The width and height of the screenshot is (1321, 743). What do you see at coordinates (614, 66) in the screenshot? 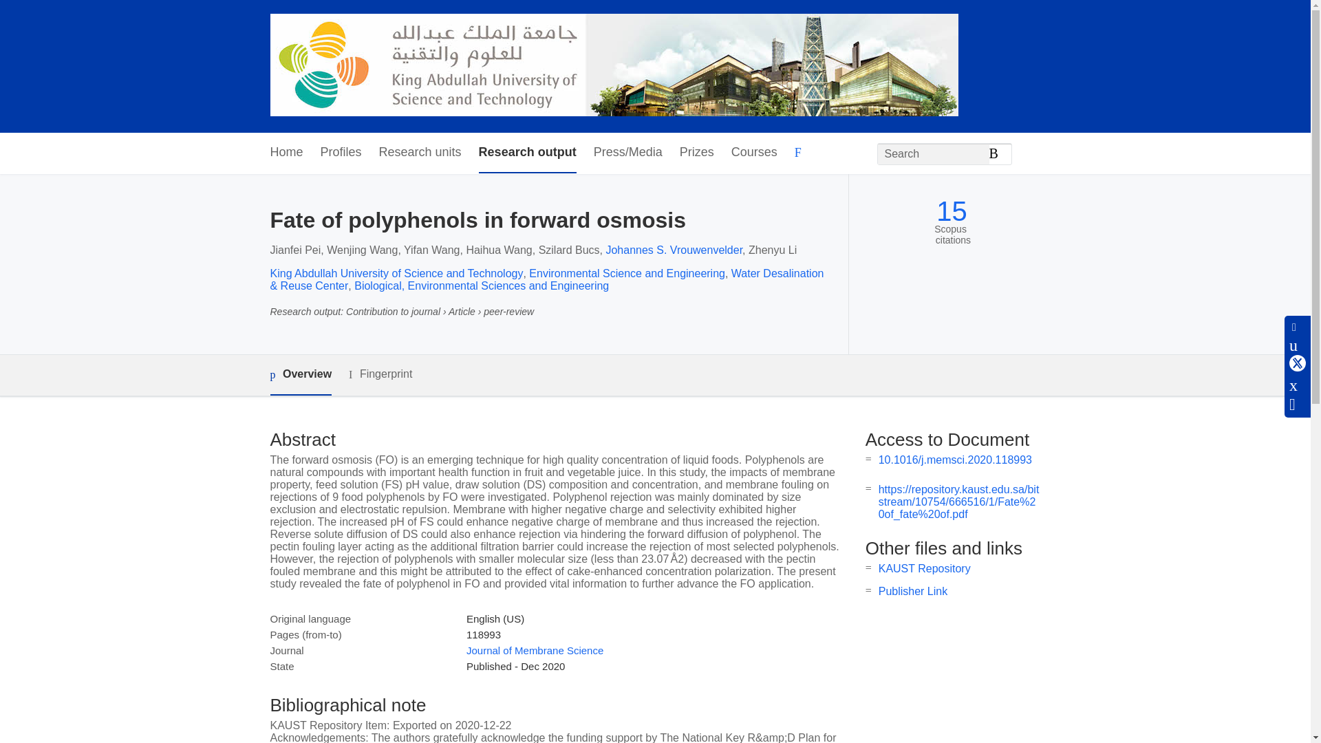
I see `KAUST PORTAL FOR RESEARCHERS AND STUDENTS Home` at bounding box center [614, 66].